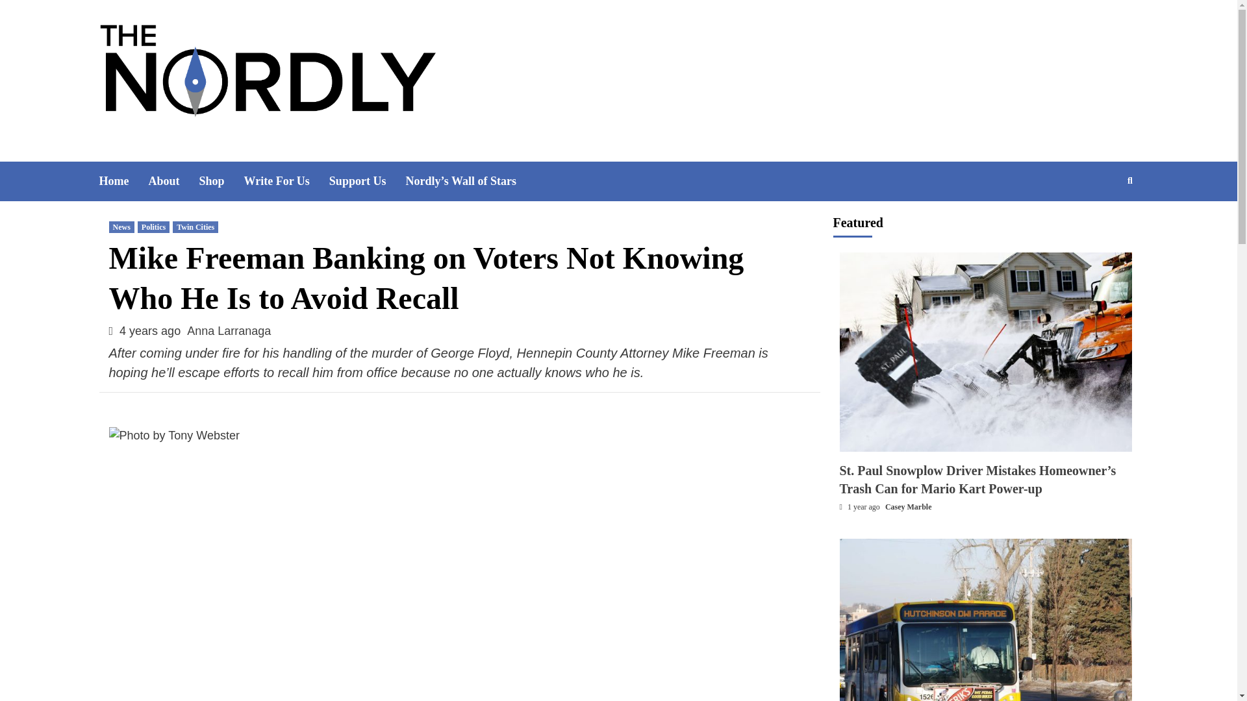  What do you see at coordinates (173, 181) in the screenshot?
I see `About` at bounding box center [173, 181].